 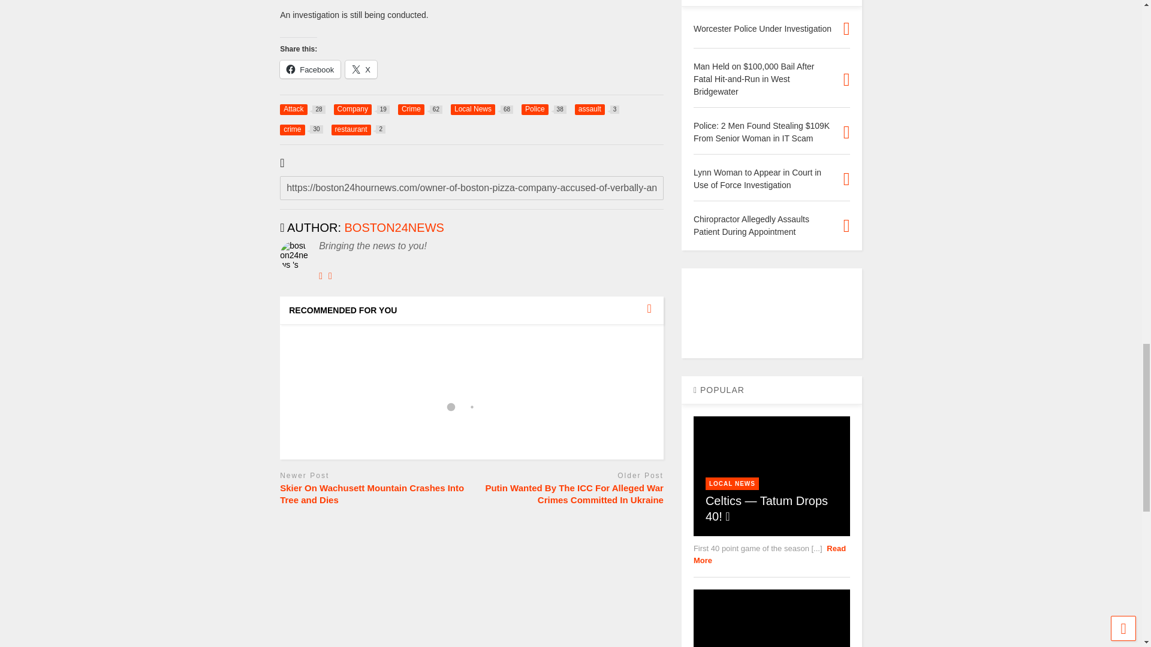 What do you see at coordinates (394, 228) in the screenshot?
I see `BOSTON24NEWS` at bounding box center [394, 228].